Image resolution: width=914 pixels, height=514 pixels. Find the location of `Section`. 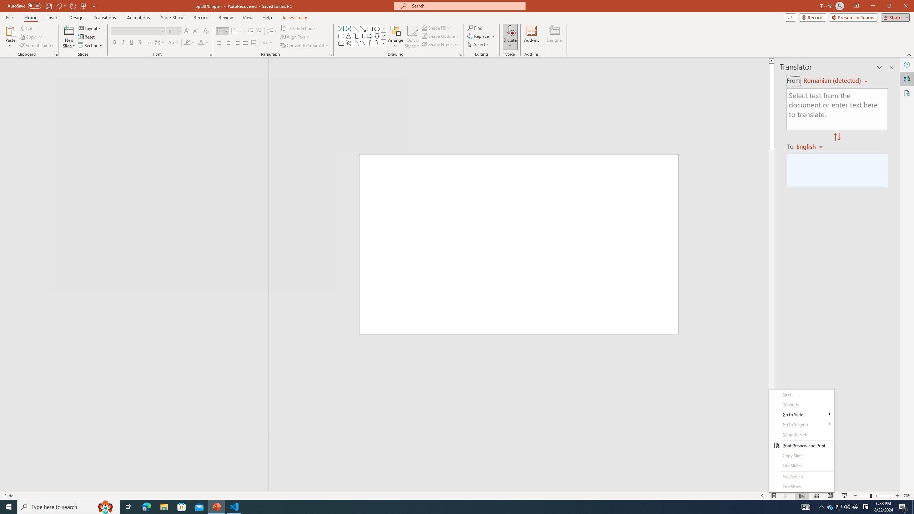

Section is located at coordinates (91, 46).